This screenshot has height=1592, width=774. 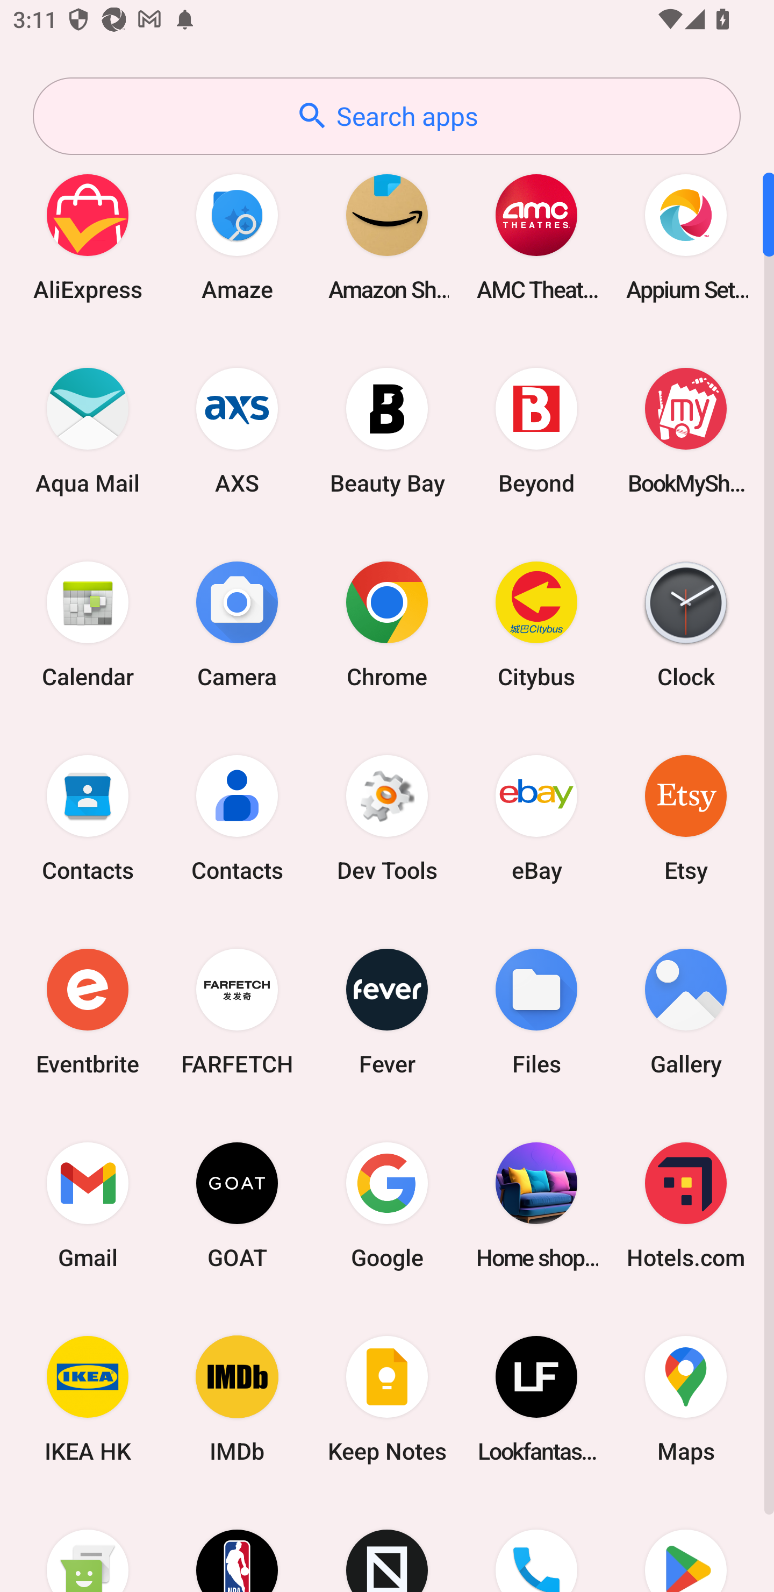 What do you see at coordinates (686, 818) in the screenshot?
I see `Etsy` at bounding box center [686, 818].